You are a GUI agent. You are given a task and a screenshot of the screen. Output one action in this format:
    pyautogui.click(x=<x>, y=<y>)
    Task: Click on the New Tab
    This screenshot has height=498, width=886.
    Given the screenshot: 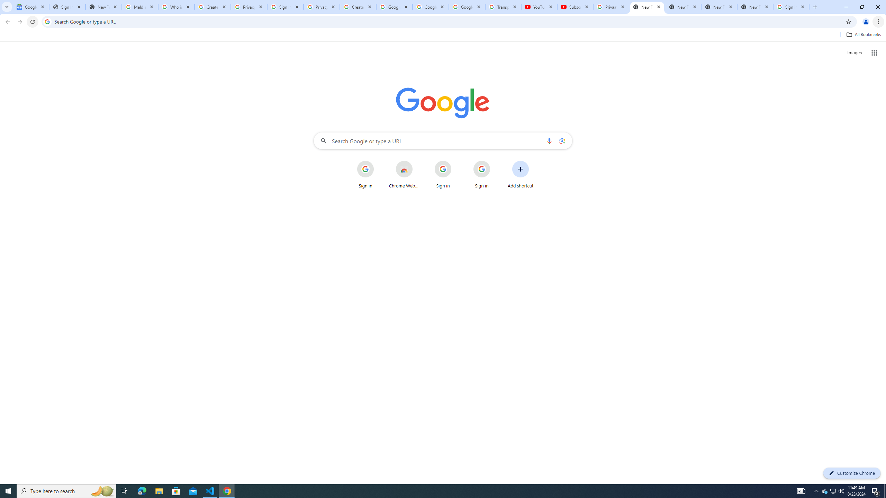 What is the action you would take?
    pyautogui.click(x=755, y=7)
    